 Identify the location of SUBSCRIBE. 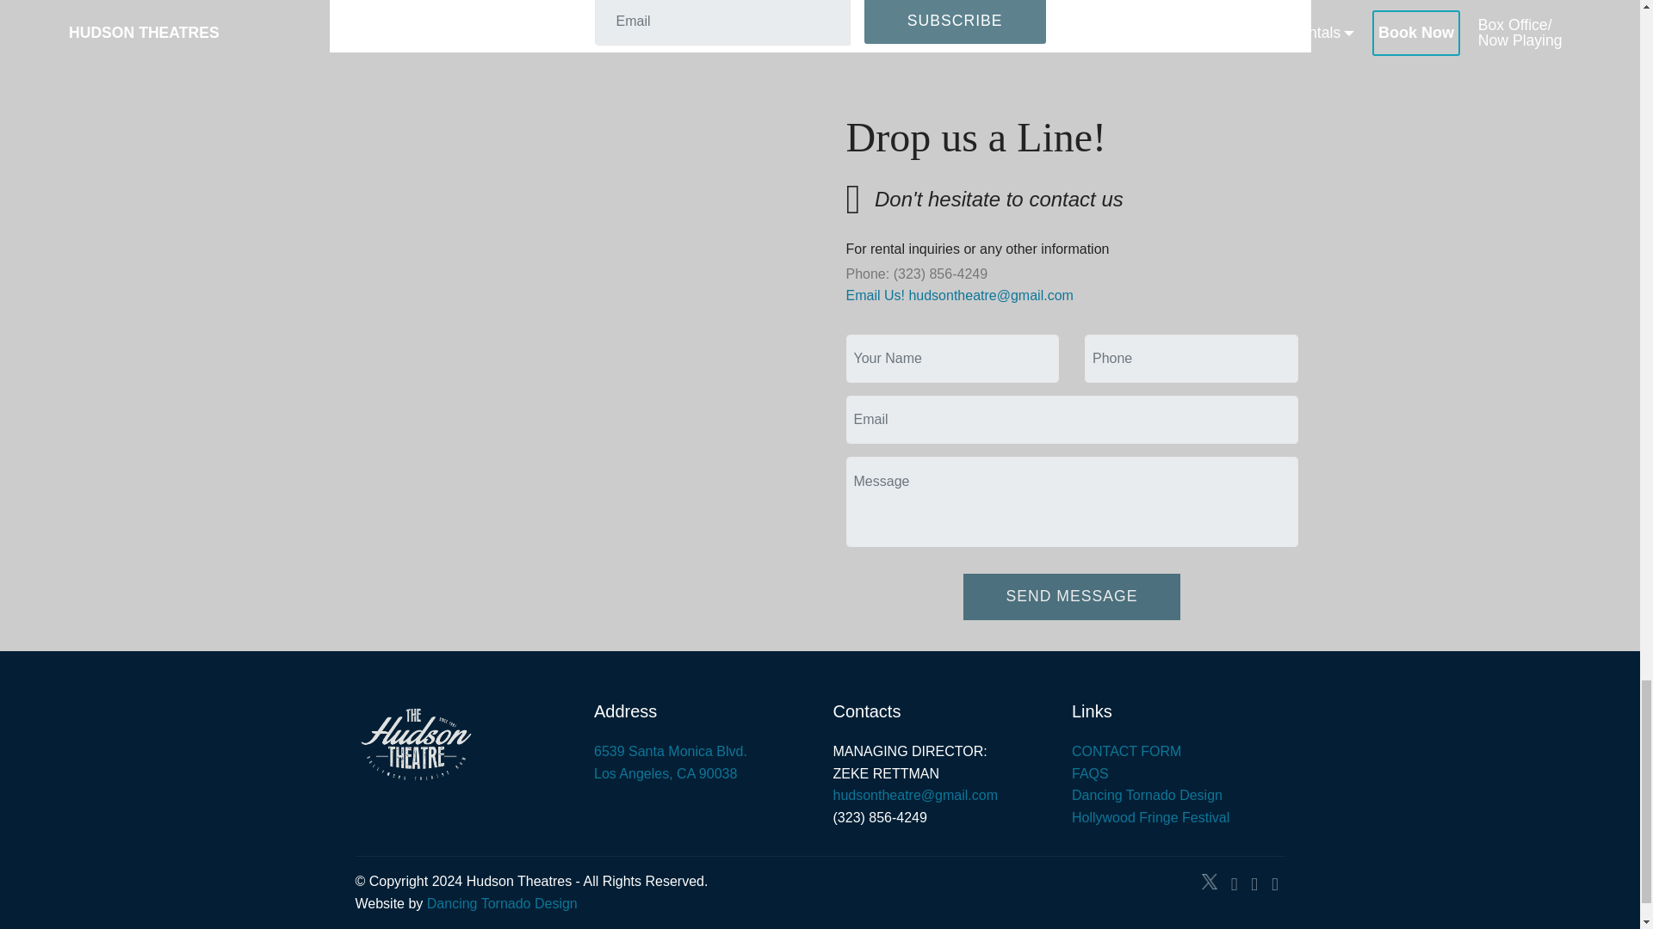
(956, 22).